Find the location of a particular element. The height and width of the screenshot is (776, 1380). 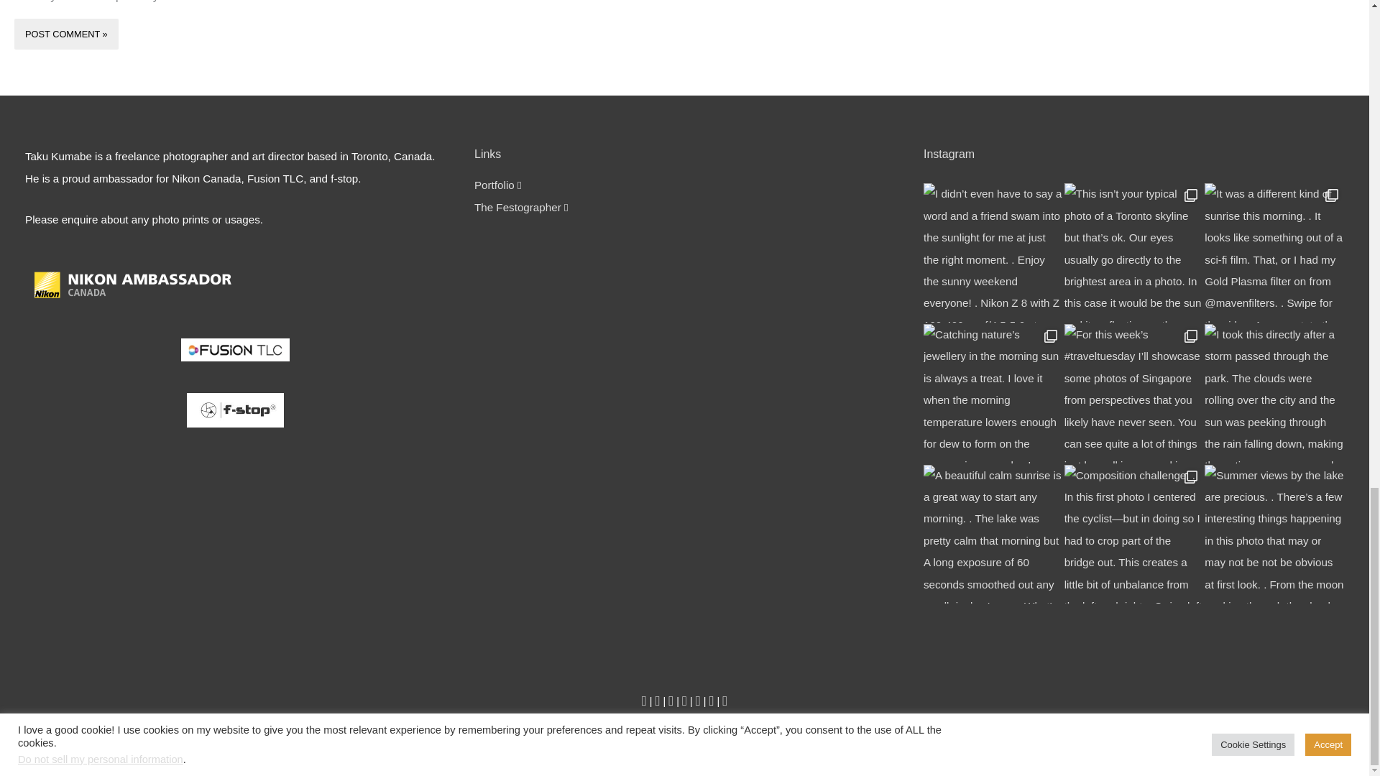

The Festographer is located at coordinates (517, 207).